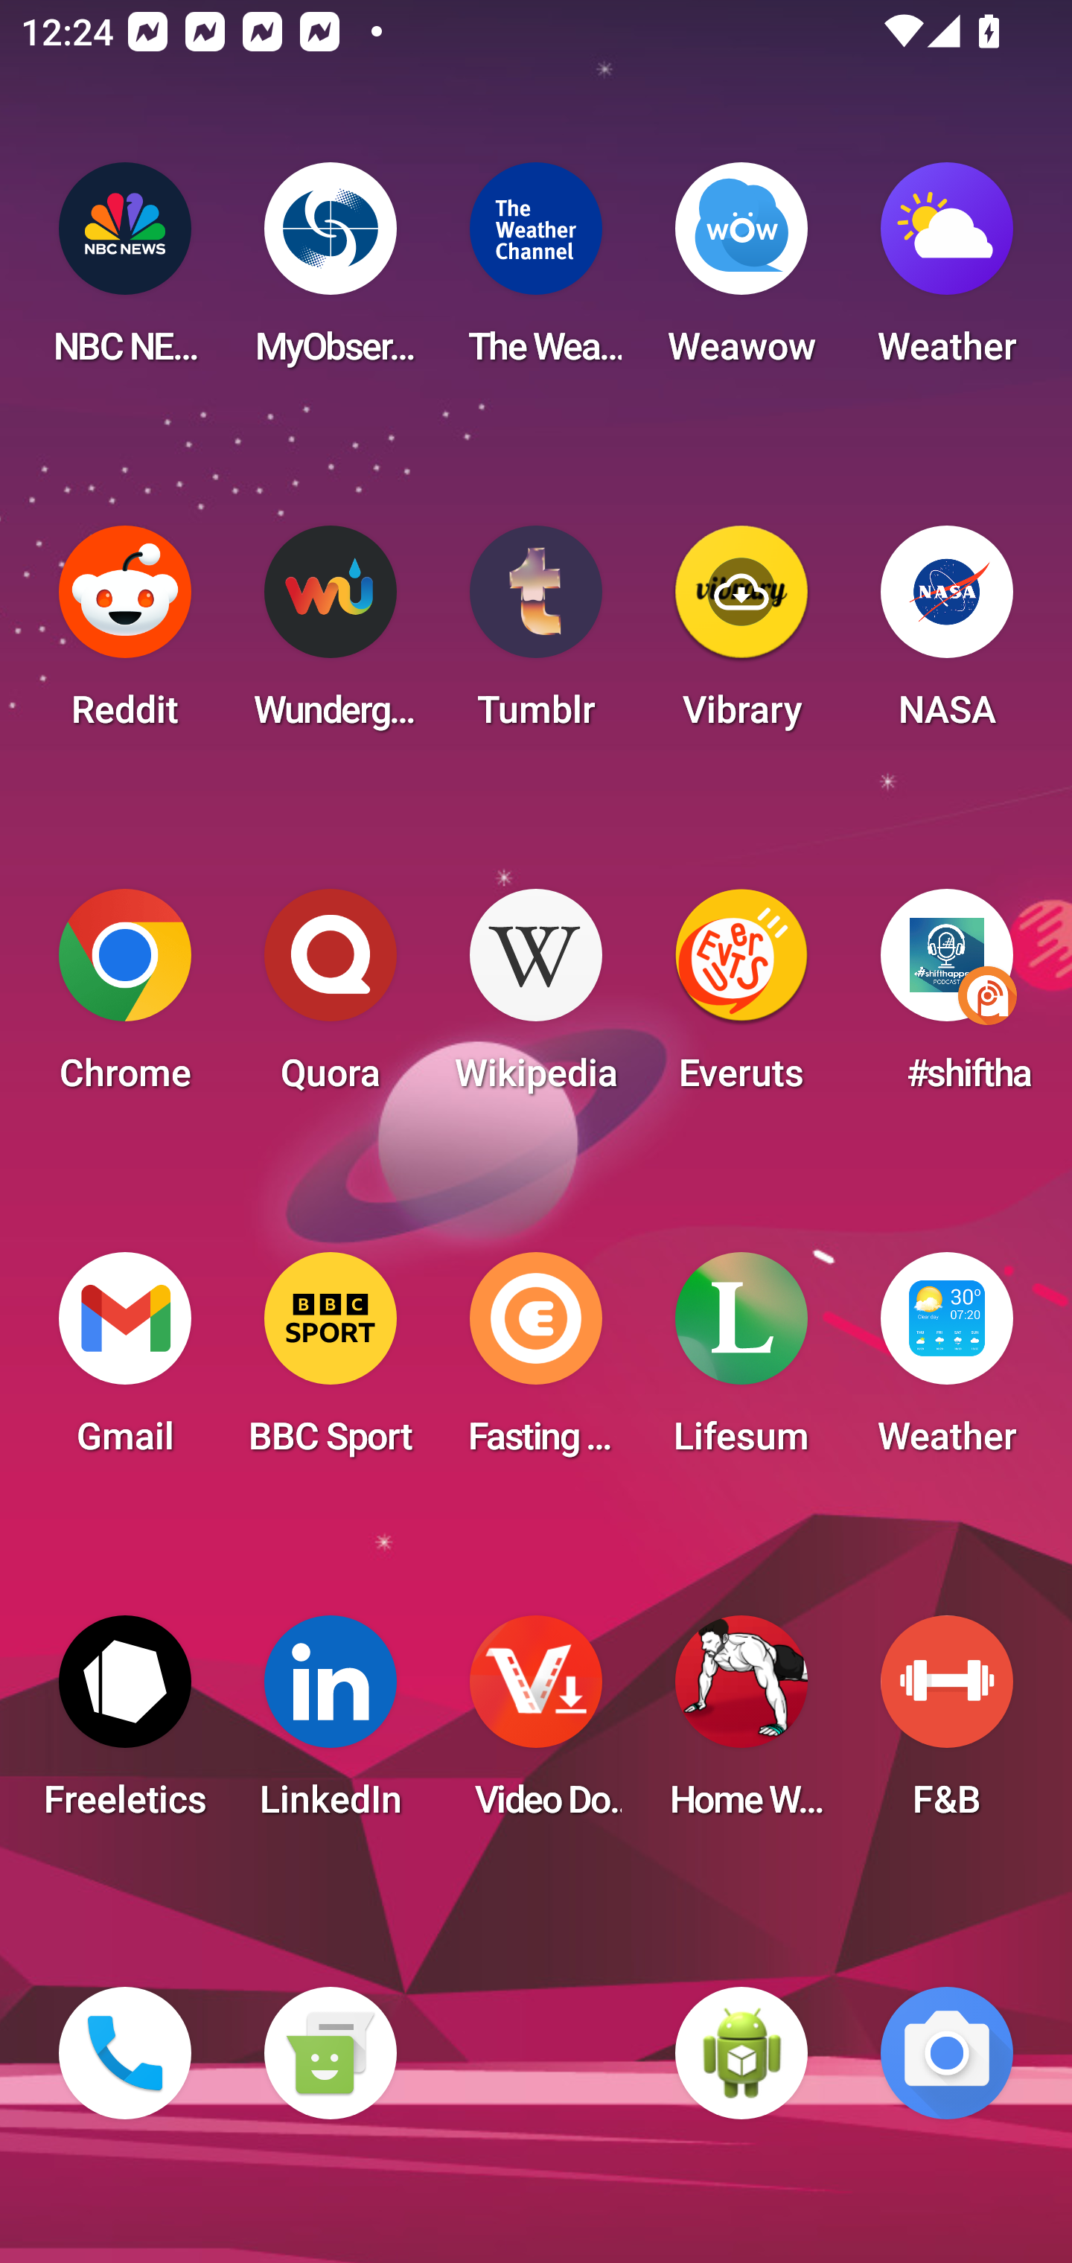  Describe the element at coordinates (330, 272) in the screenshot. I see `MyObservatory` at that location.